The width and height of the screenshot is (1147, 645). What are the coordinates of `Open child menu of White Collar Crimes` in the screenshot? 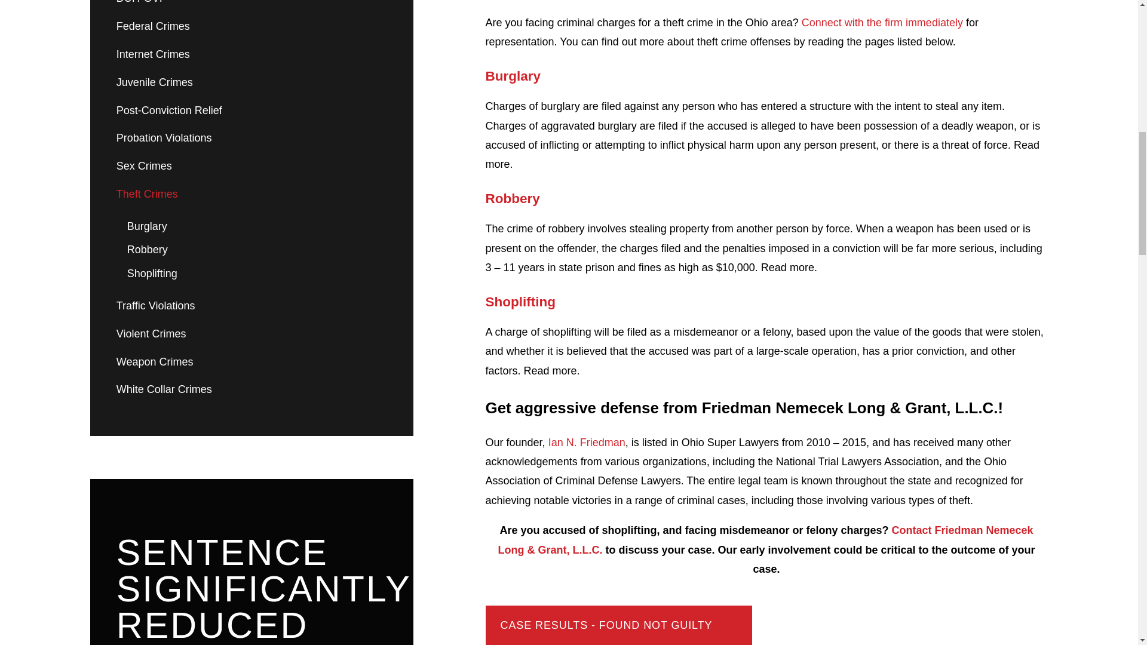 It's located at (382, 389).